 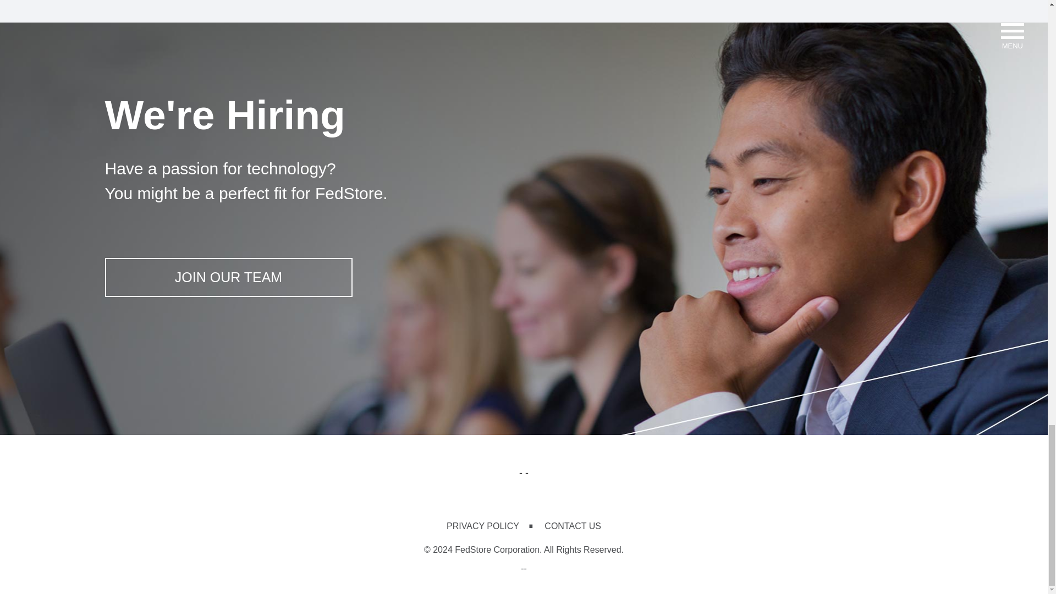 What do you see at coordinates (483, 526) in the screenshot?
I see `PRIVACY POLICY` at bounding box center [483, 526].